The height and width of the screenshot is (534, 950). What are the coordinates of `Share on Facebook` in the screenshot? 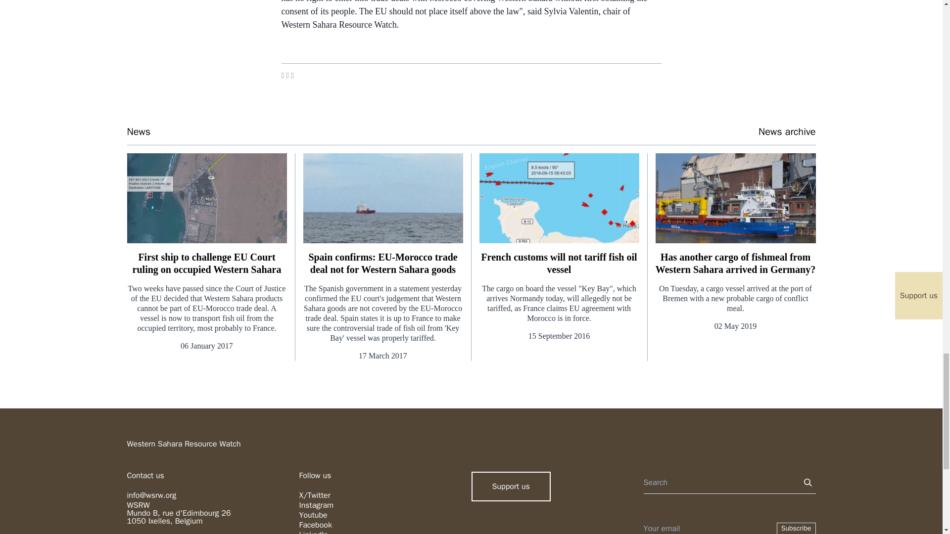 It's located at (283, 75).